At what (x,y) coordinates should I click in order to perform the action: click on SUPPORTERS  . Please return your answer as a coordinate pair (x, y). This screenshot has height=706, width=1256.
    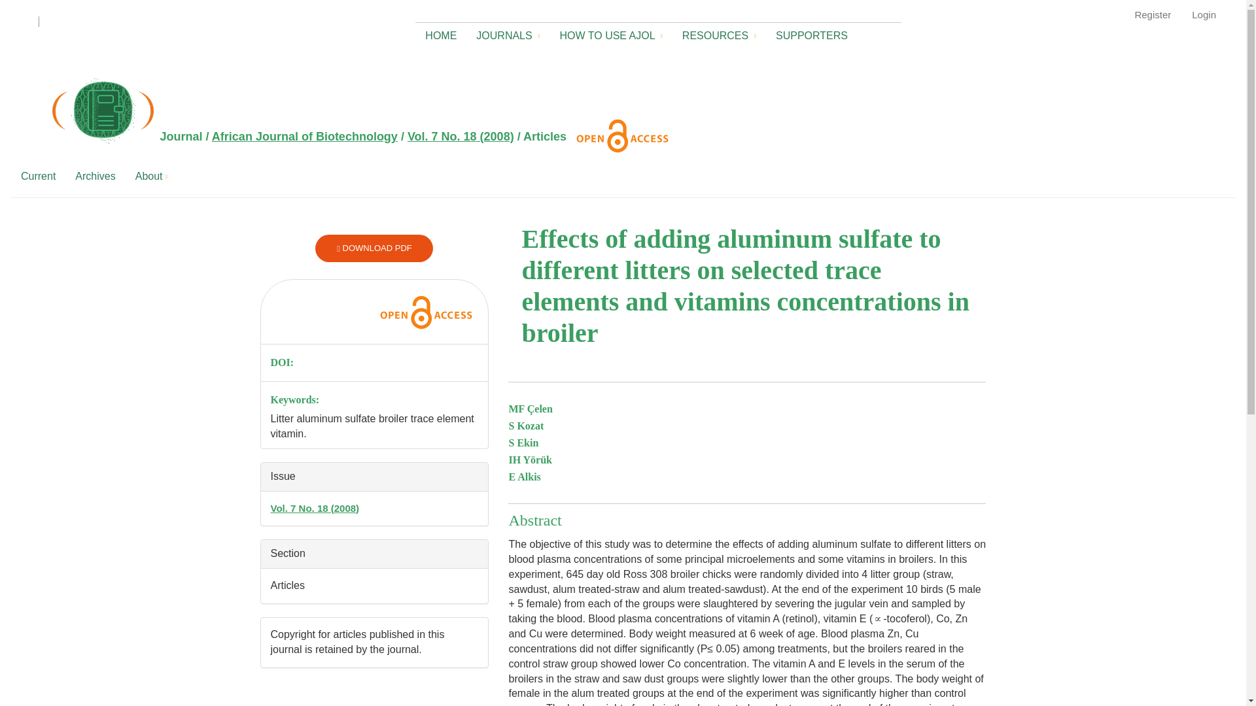
    Looking at the image, I should click on (815, 32).